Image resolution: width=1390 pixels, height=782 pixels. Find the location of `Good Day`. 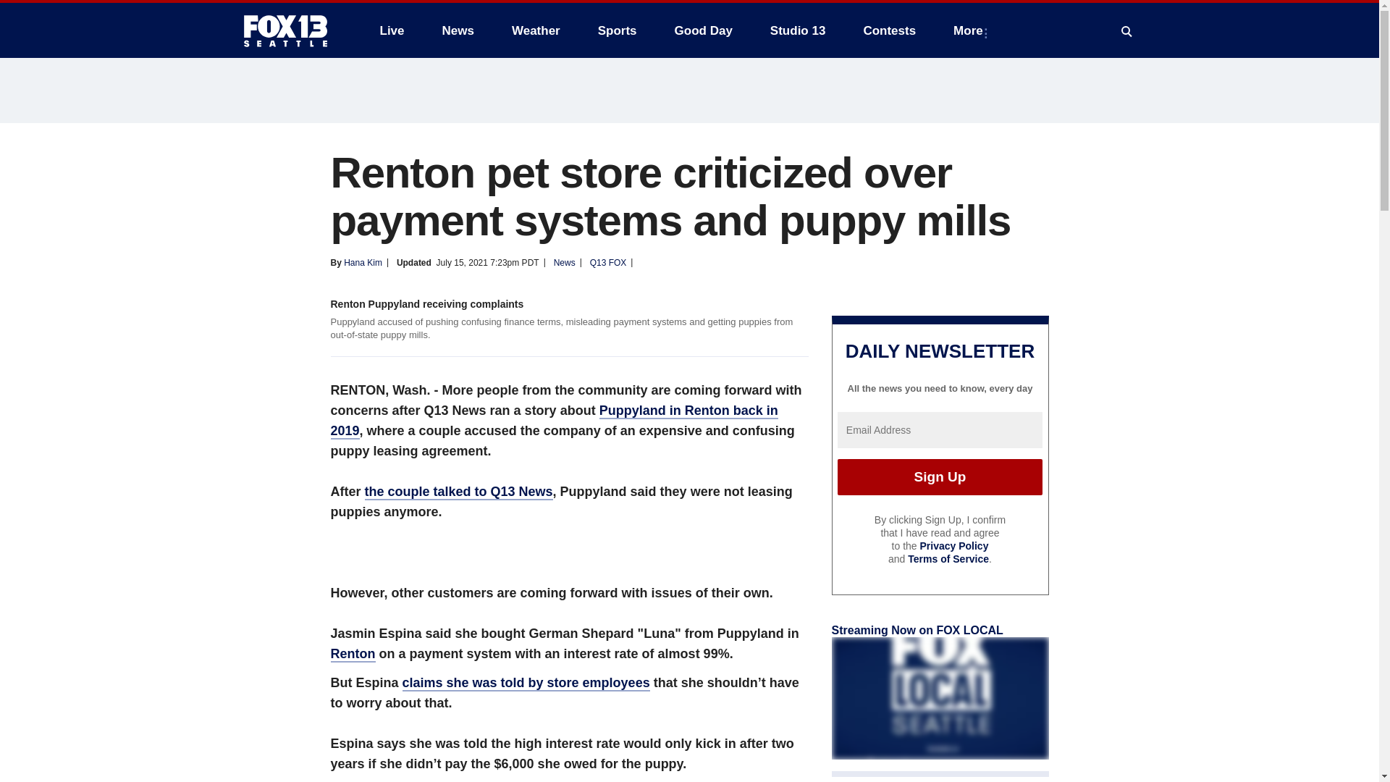

Good Day is located at coordinates (703, 30).